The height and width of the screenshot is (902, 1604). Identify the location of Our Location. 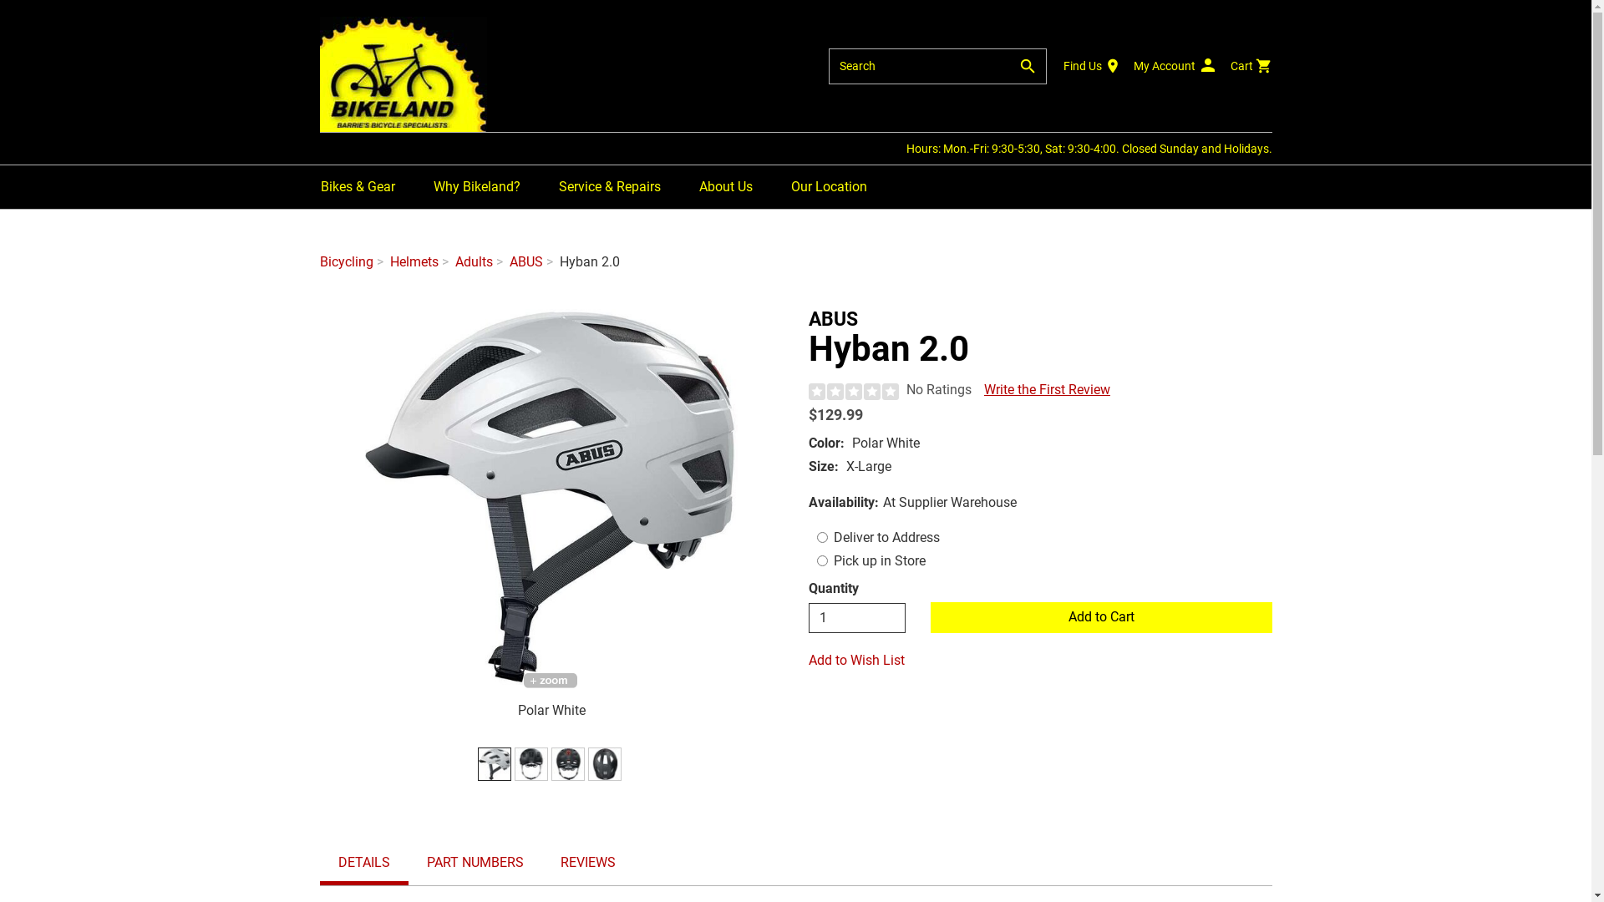
(829, 187).